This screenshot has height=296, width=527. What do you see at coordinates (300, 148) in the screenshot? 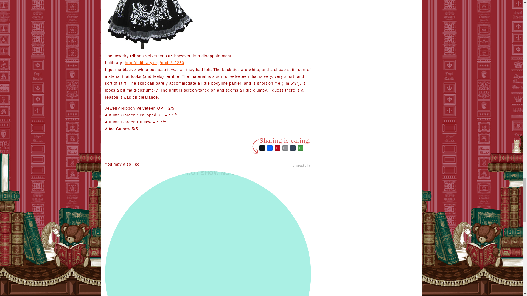
I see `More Options` at bounding box center [300, 148].